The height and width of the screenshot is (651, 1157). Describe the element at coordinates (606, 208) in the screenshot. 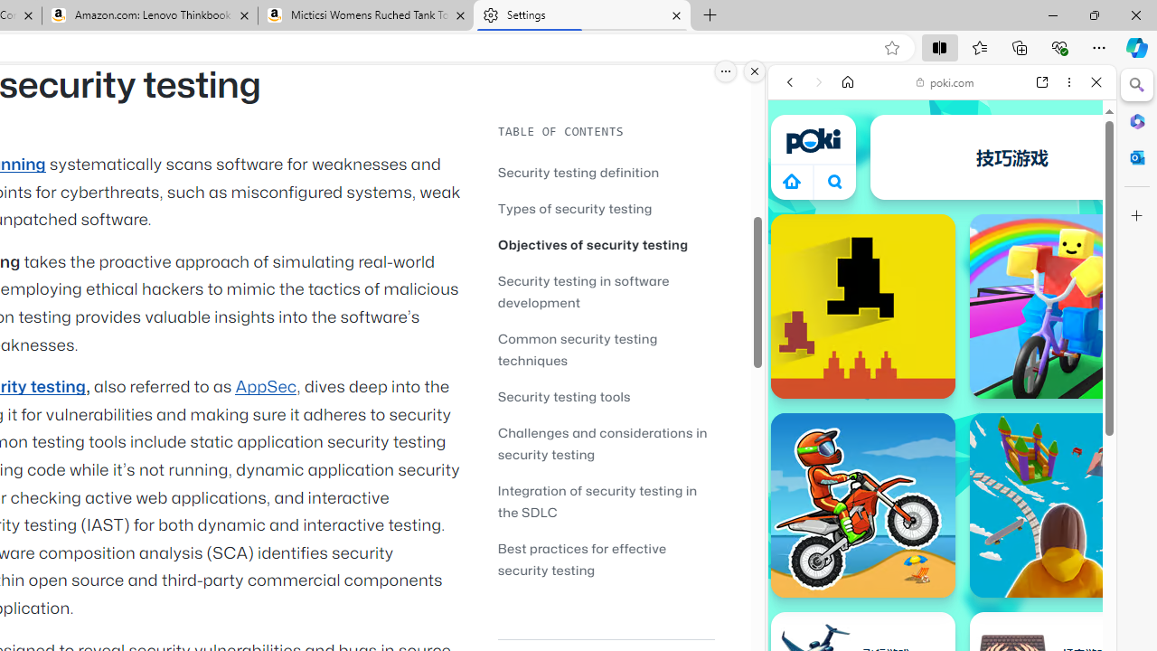

I see `Types of security testing` at that location.